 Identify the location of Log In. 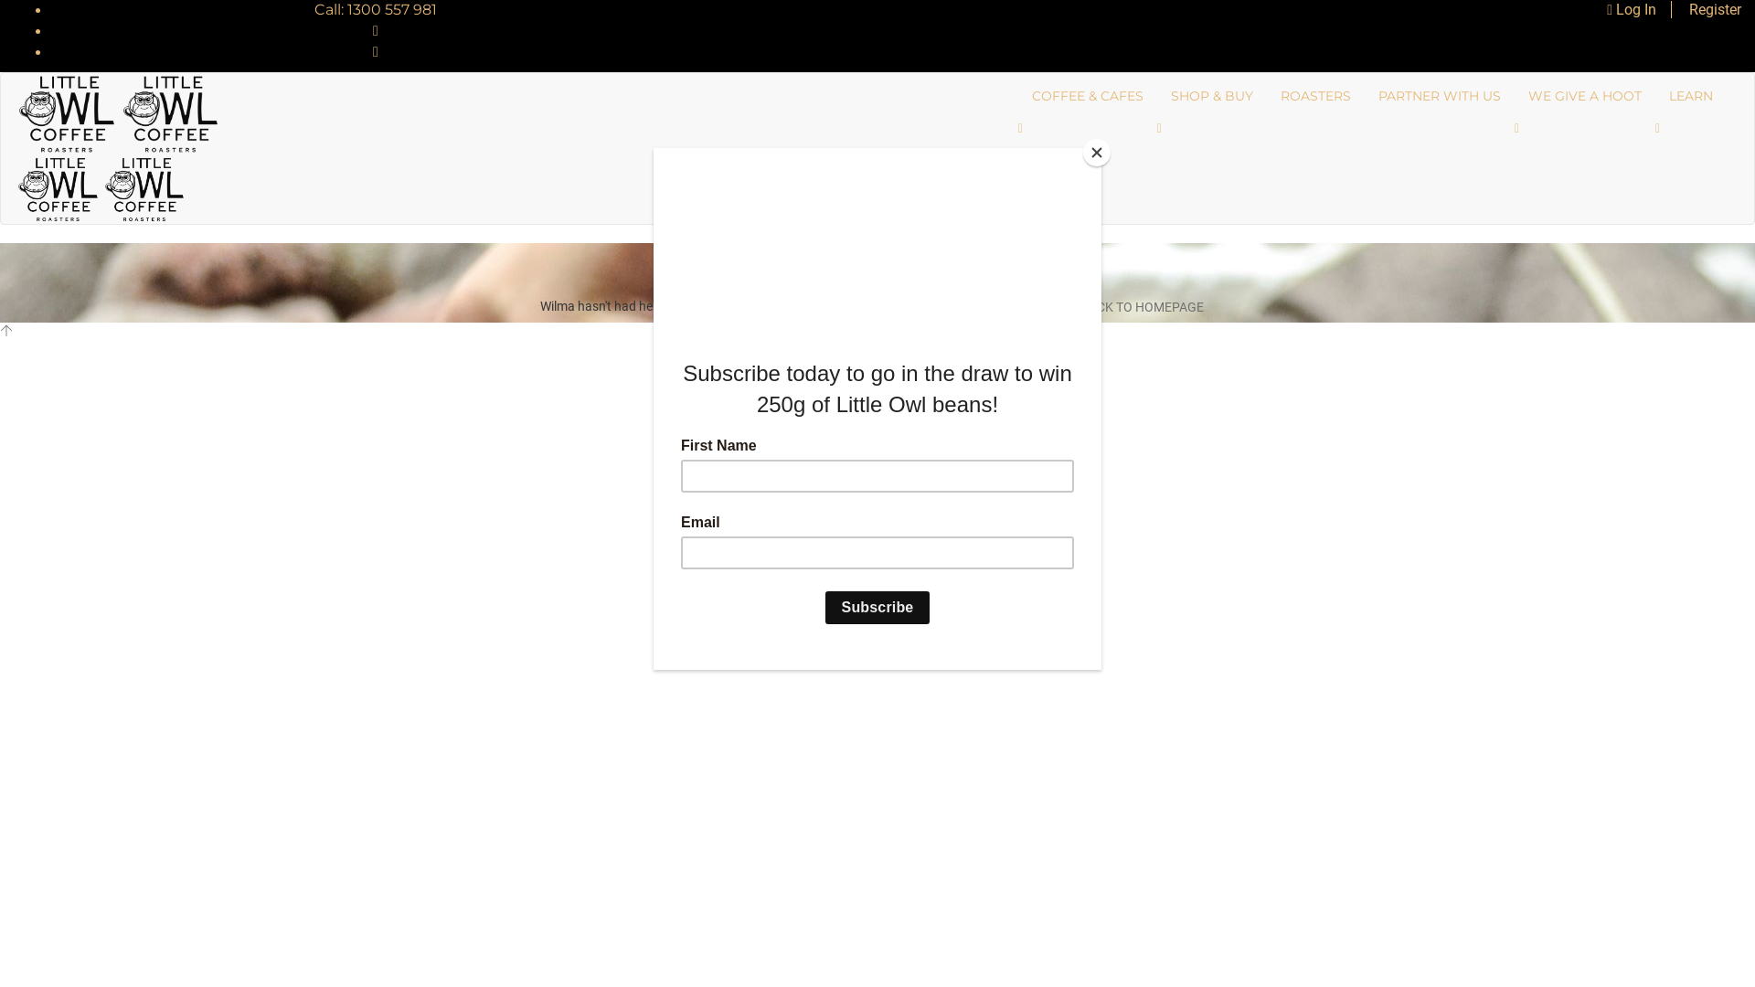
(1640, 9).